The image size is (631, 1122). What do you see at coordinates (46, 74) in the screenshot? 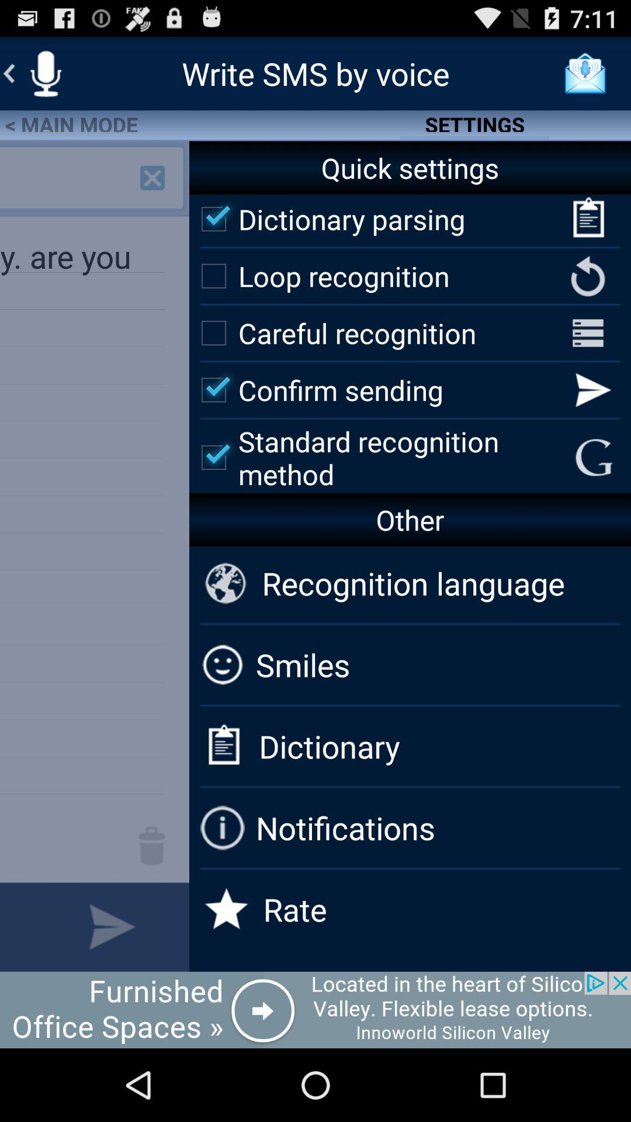
I see `sms` at bounding box center [46, 74].